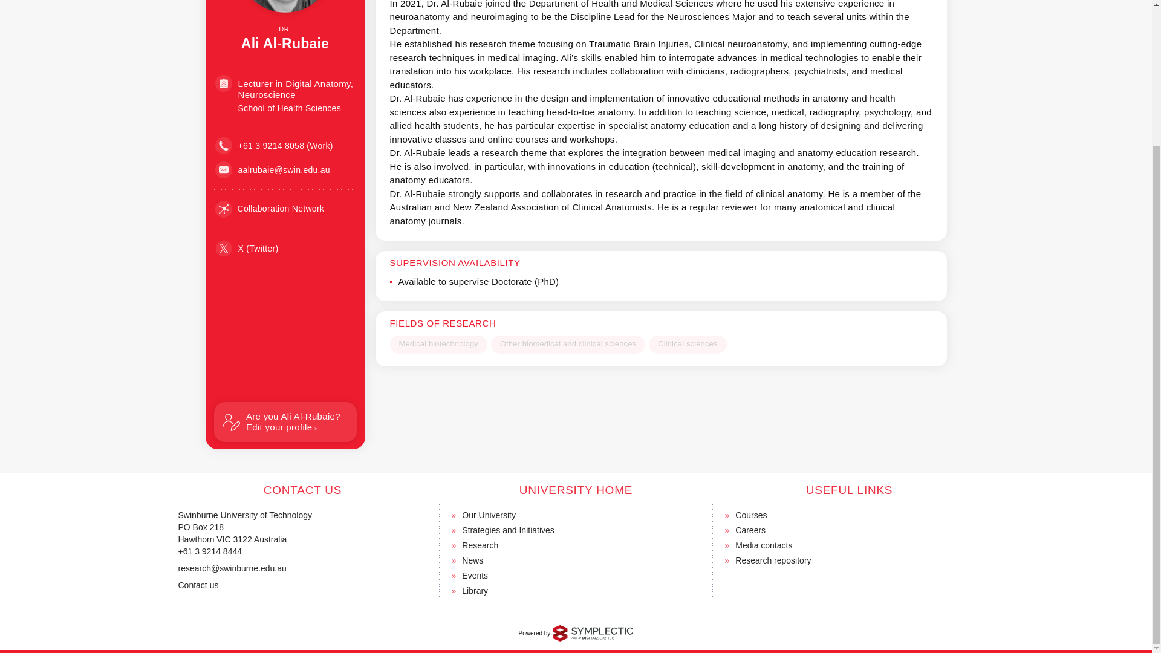  Describe the element at coordinates (197, 585) in the screenshot. I see `Contact us` at that location.